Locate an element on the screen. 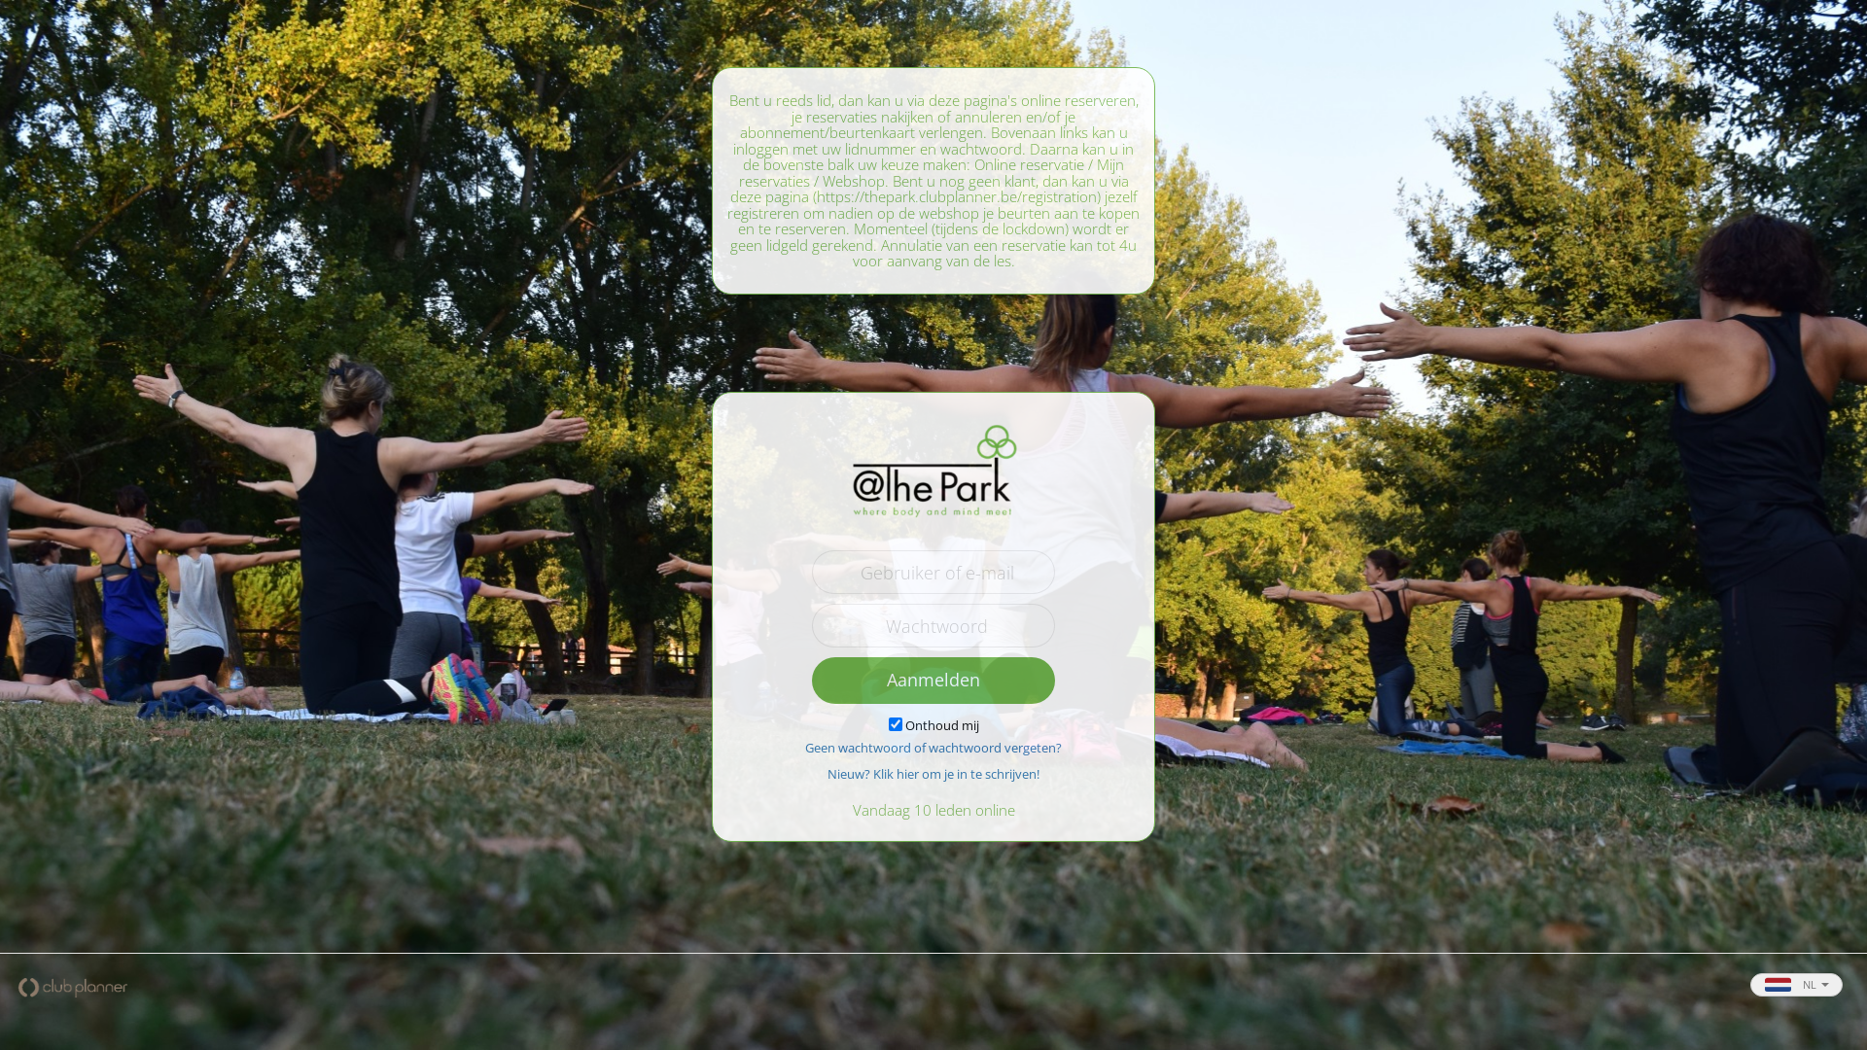 This screenshot has height=1050, width=1867. Nieuw? Klik hier om je in te schrijven! is located at coordinates (933, 773).